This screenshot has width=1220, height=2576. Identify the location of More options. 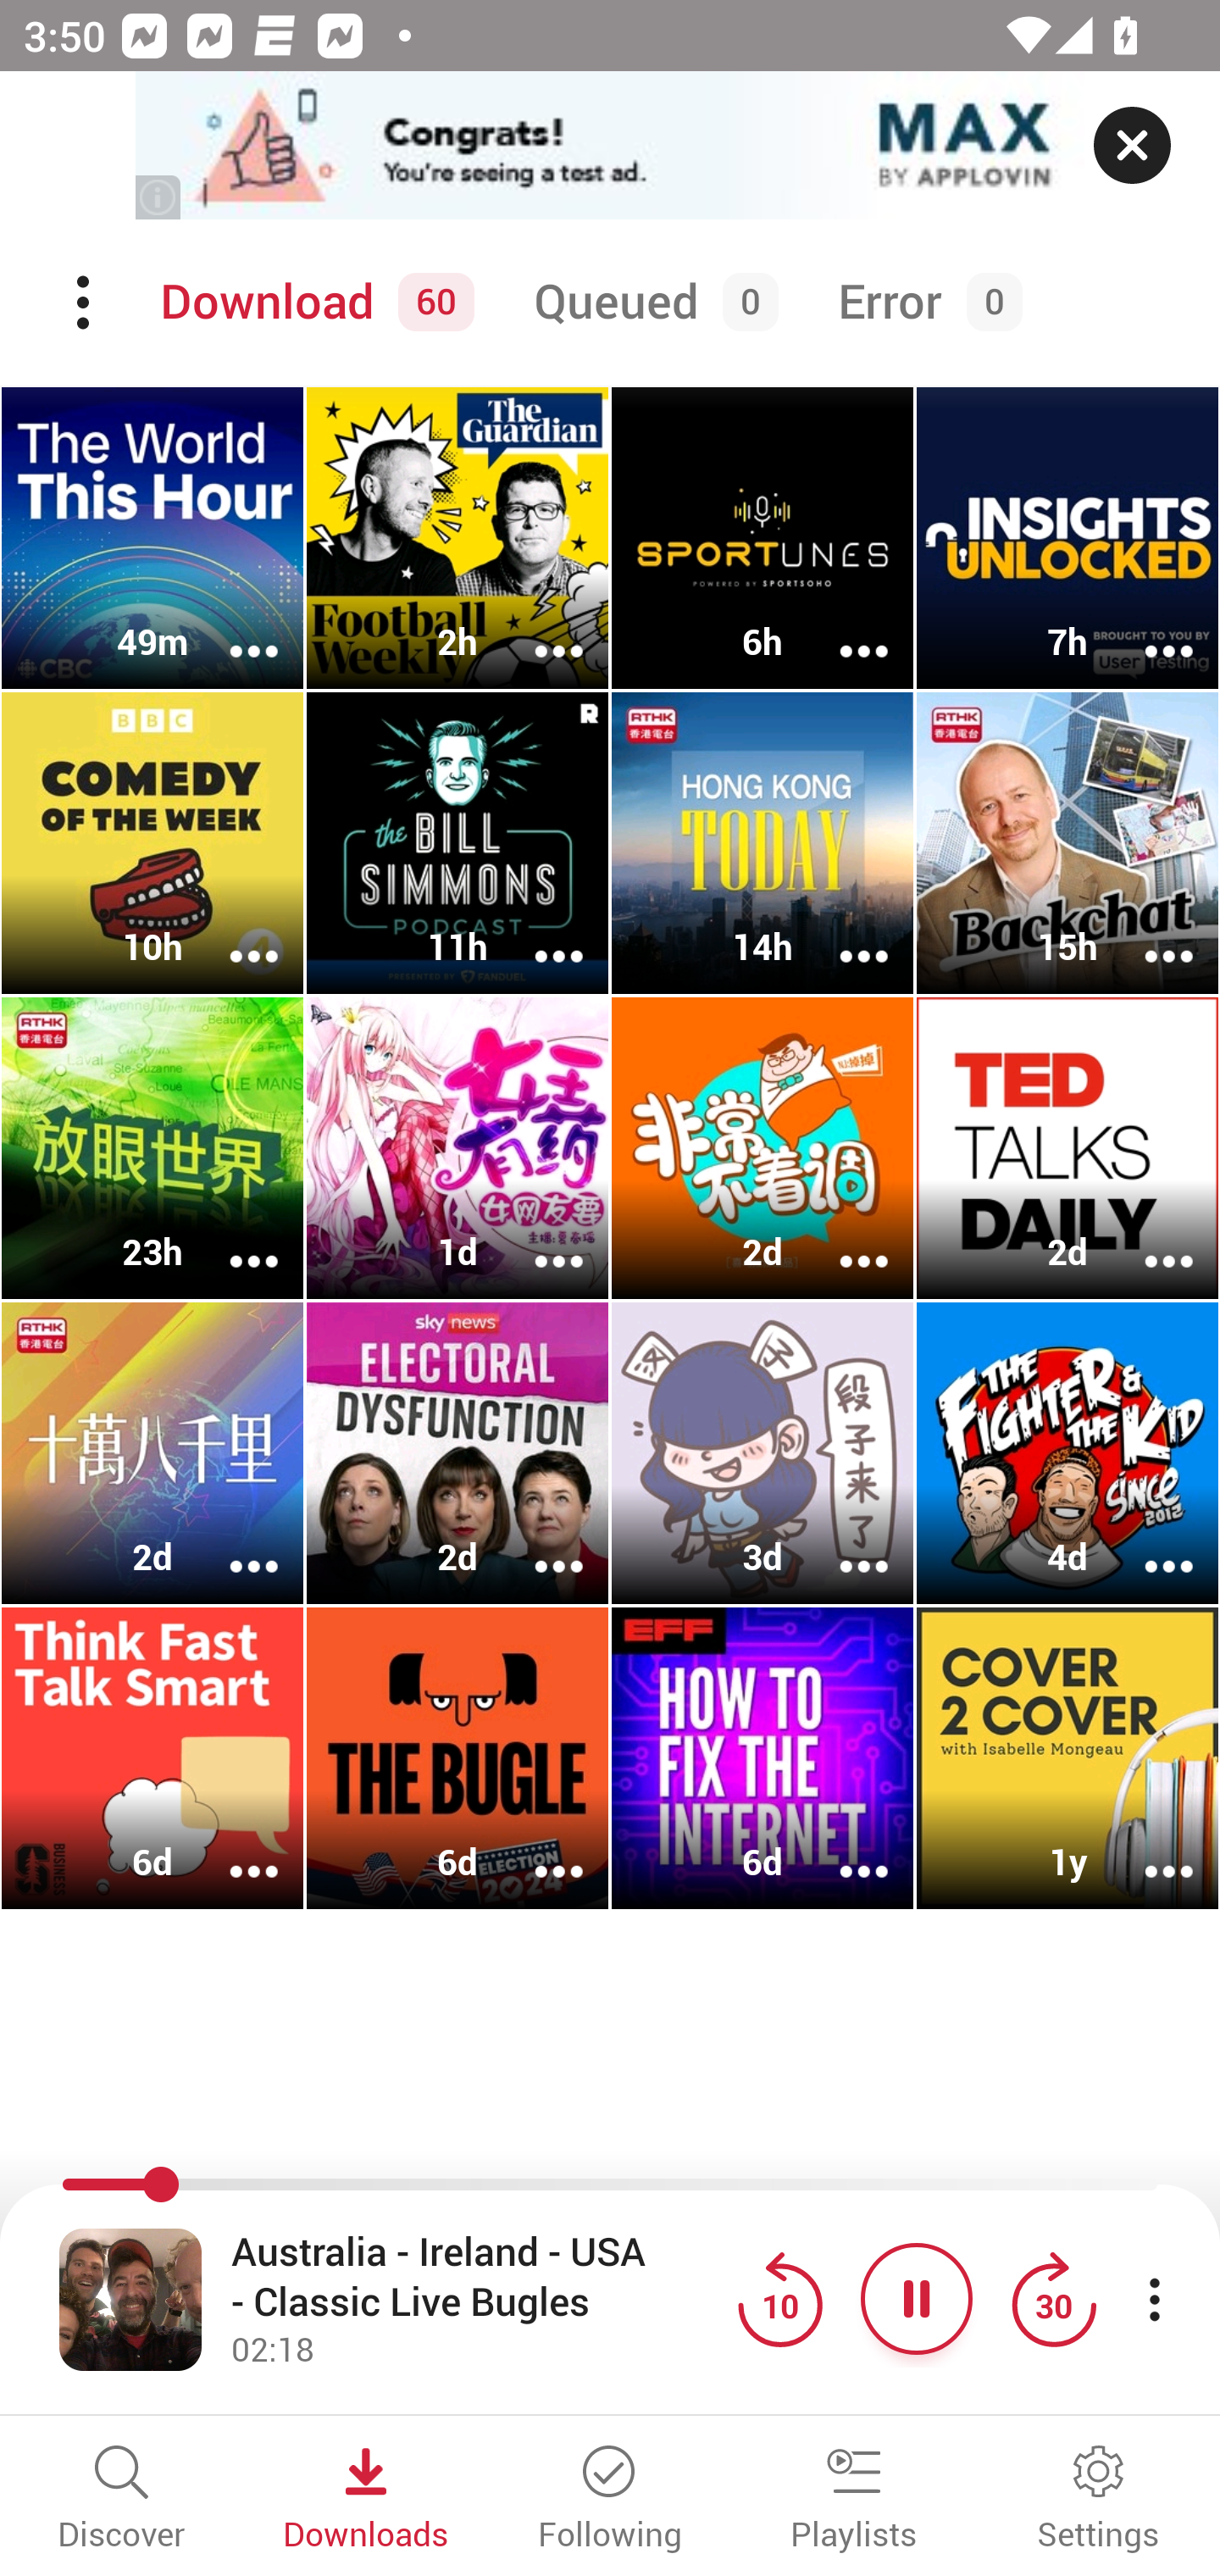
(232, 1546).